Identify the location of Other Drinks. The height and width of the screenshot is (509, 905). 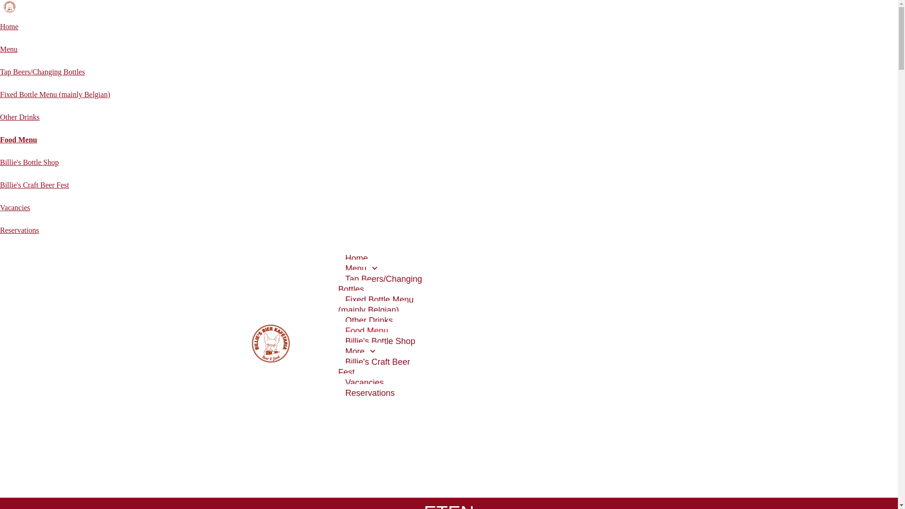
(370, 321).